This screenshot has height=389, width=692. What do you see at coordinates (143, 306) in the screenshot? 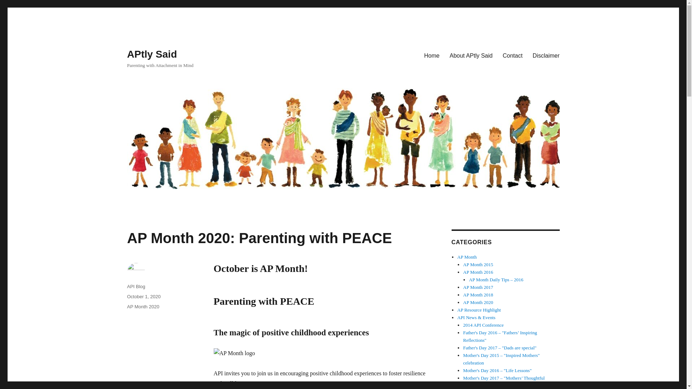
I see `AP Month 2020` at bounding box center [143, 306].